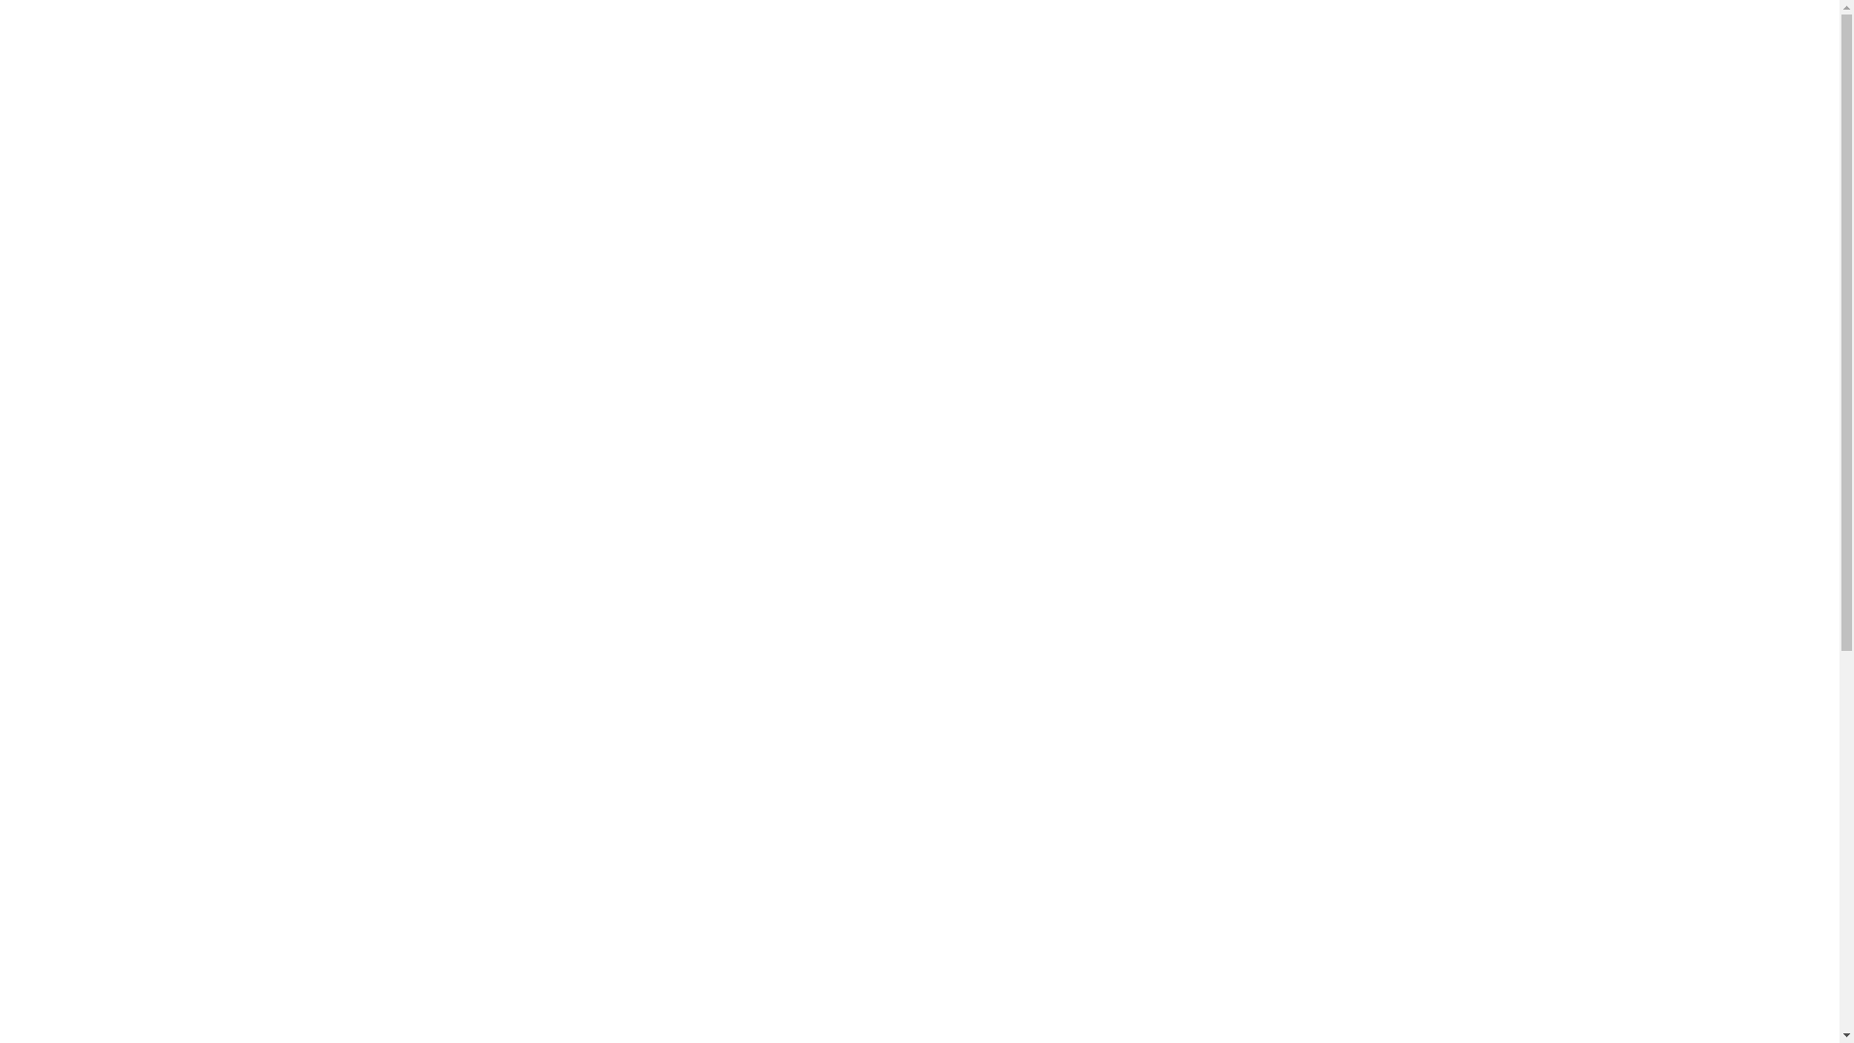 Image resolution: width=1854 pixels, height=1043 pixels. I want to click on Over Hansbeke, so click(95, 326).